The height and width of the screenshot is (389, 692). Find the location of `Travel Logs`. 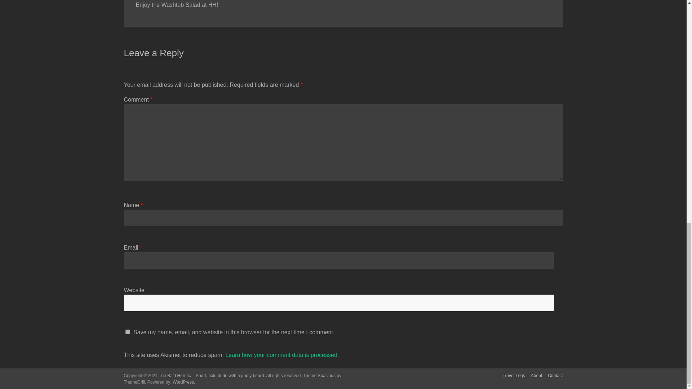

Travel Logs is located at coordinates (511, 376).